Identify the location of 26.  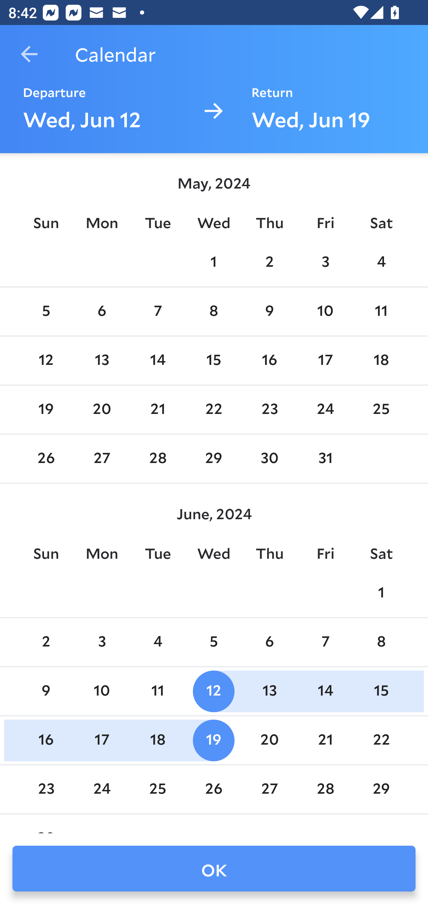
(214, 789).